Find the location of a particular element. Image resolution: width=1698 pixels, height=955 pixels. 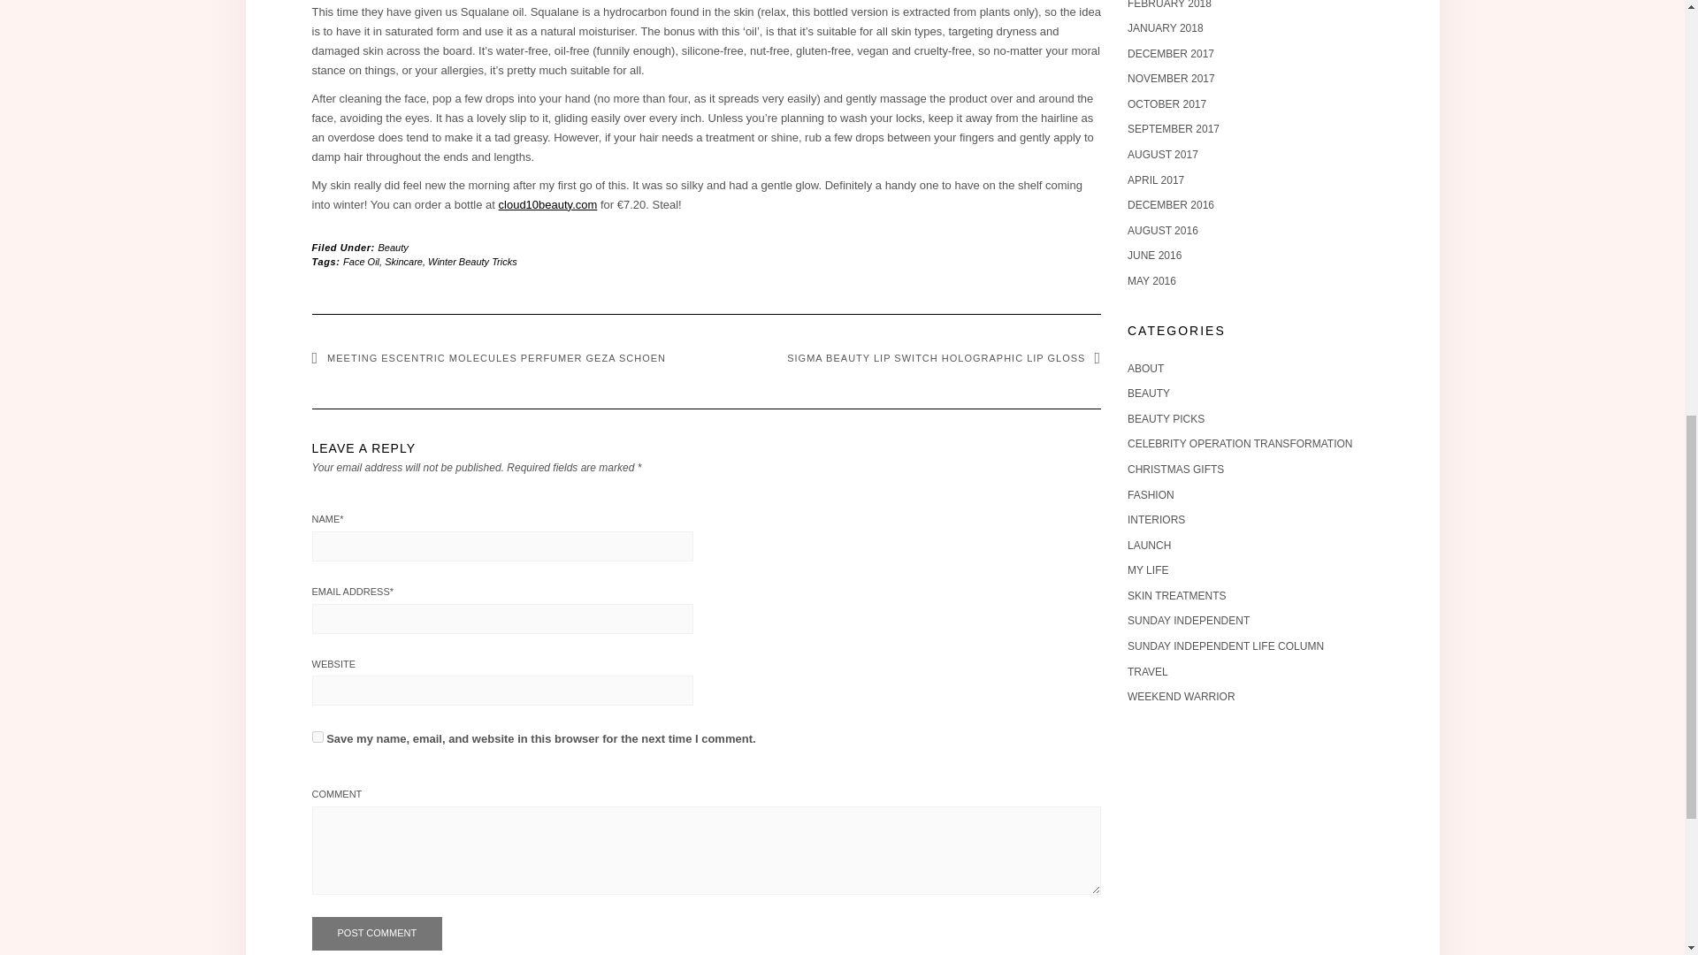

MEETING ESCENTRIC MOLECULES PERFUMER GEZA SCHOEN is located at coordinates (488, 357).